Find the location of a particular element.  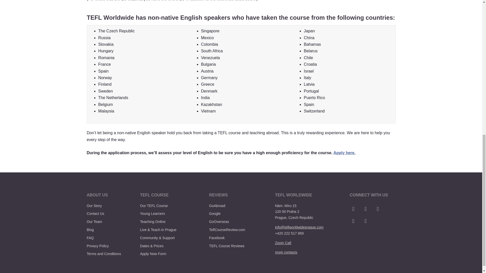

Our Team is located at coordinates (94, 221).